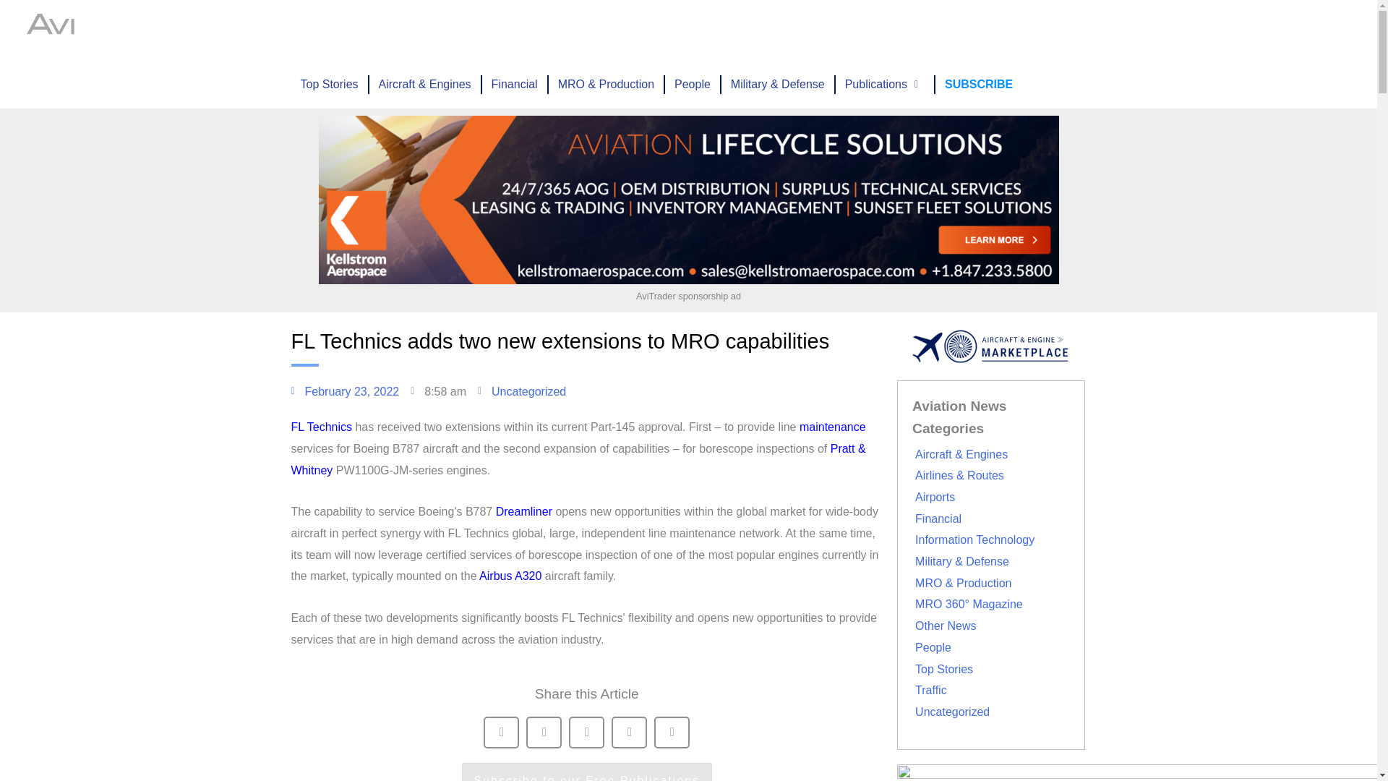 The width and height of the screenshot is (1388, 781). Describe the element at coordinates (974, 30) in the screenshot. I see `Contact Us` at that location.